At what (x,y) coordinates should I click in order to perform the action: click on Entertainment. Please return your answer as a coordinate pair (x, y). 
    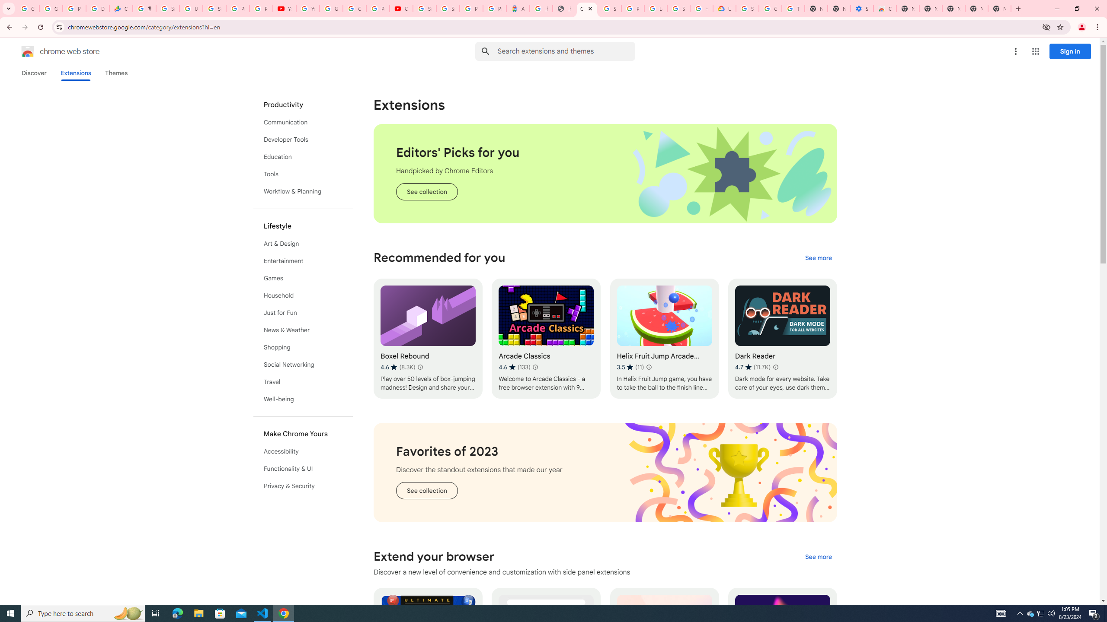
    Looking at the image, I should click on (303, 261).